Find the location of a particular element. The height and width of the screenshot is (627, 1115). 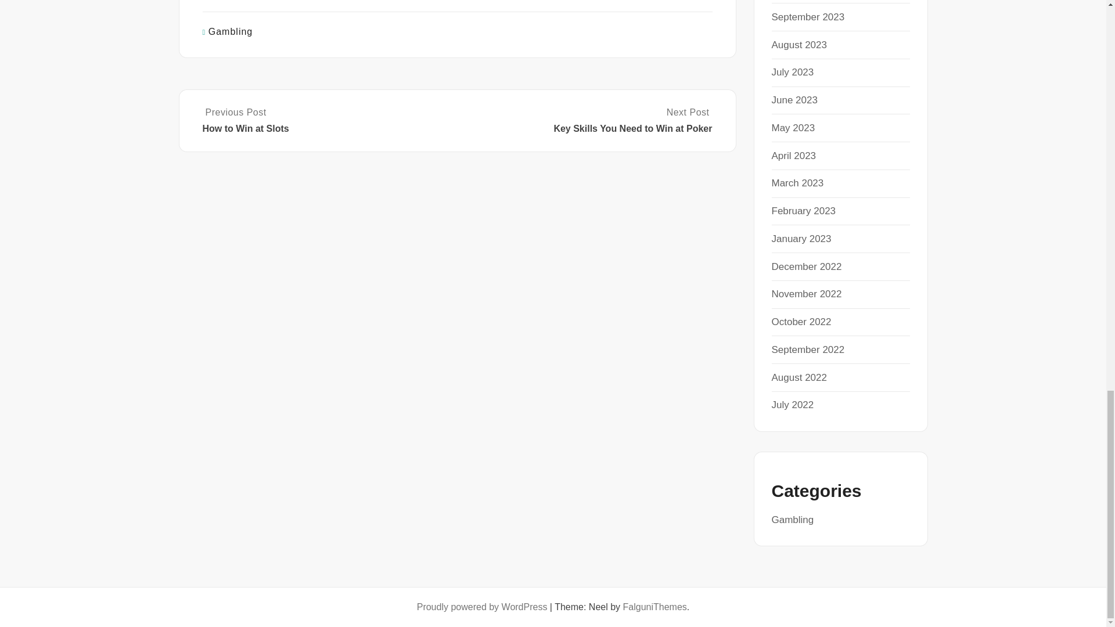

August 2023 is located at coordinates (799, 45).